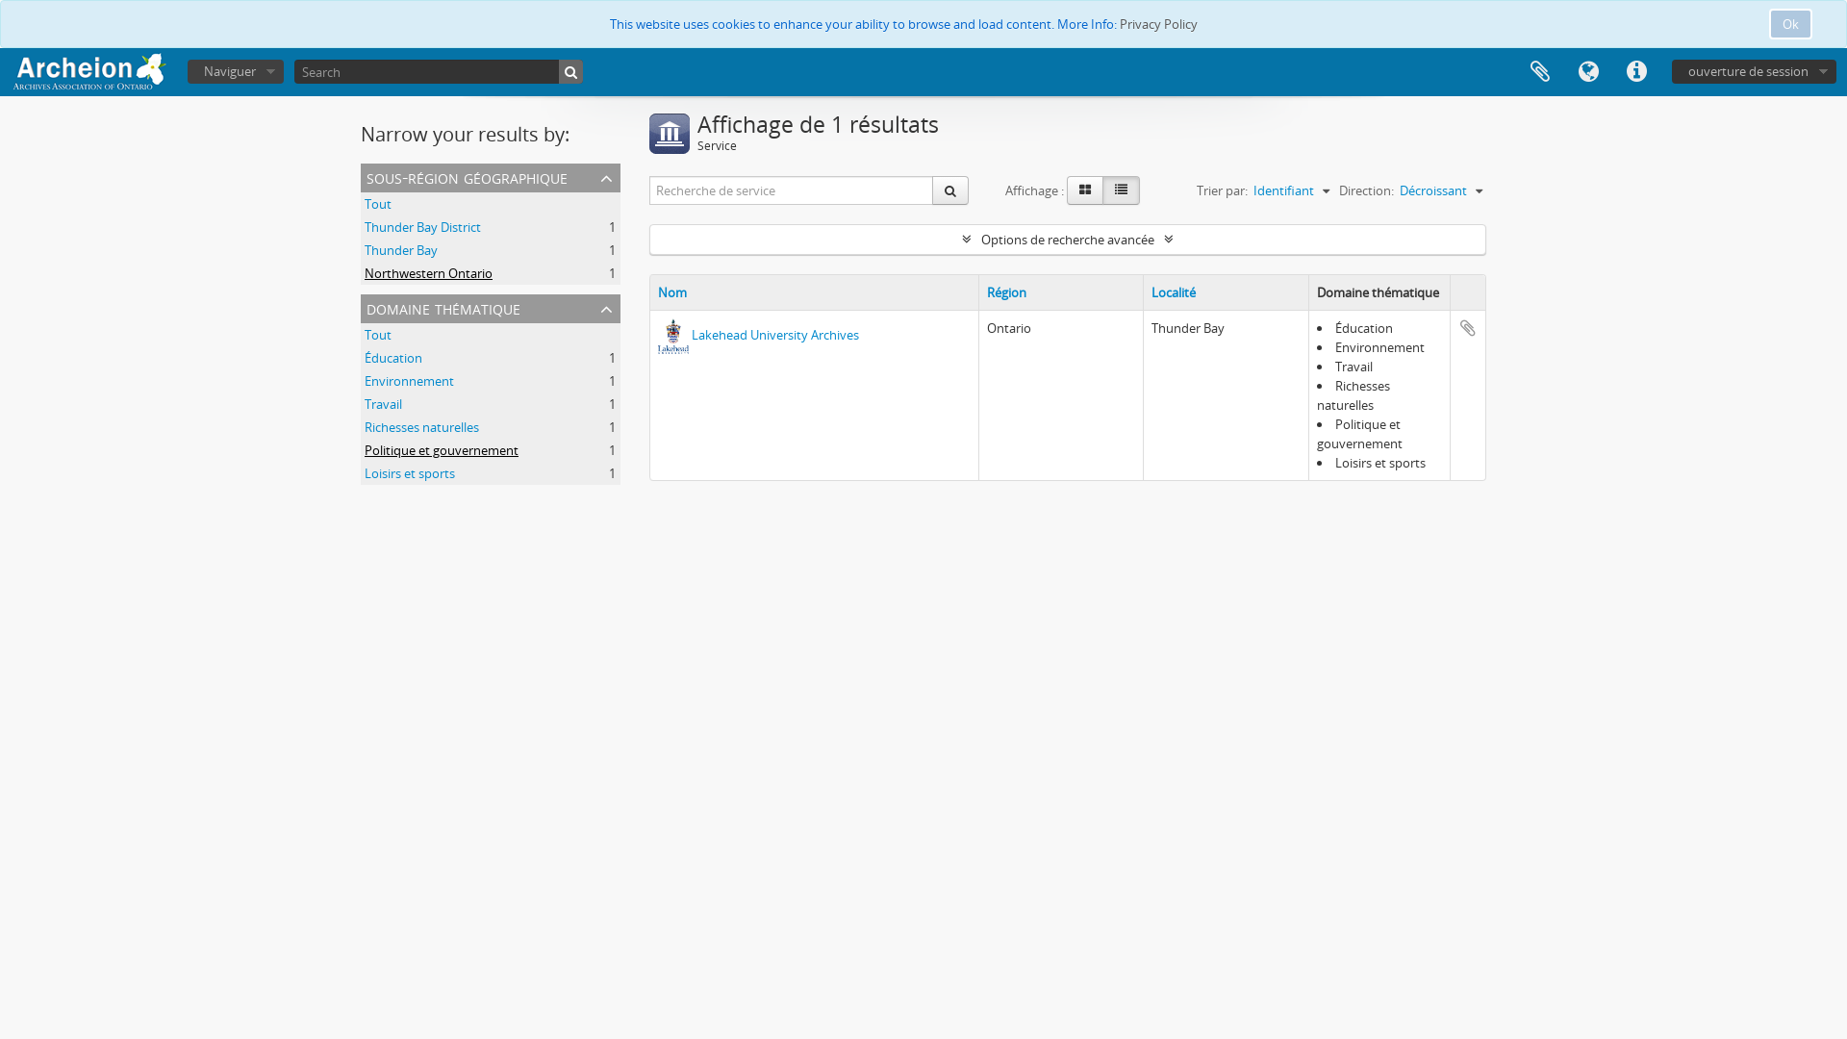 Image resolution: width=1847 pixels, height=1039 pixels. I want to click on  , so click(1122, 190).